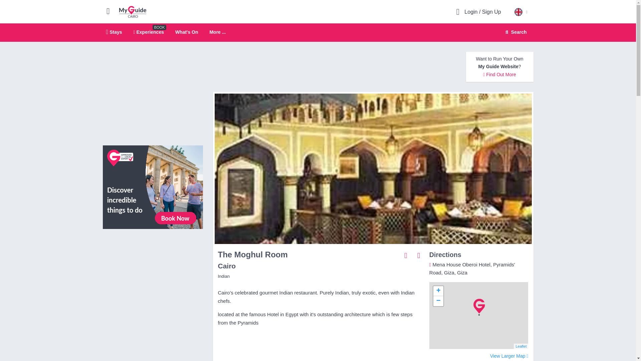 The image size is (641, 361). Describe the element at coordinates (114, 32) in the screenshot. I see `More ...` at that location.